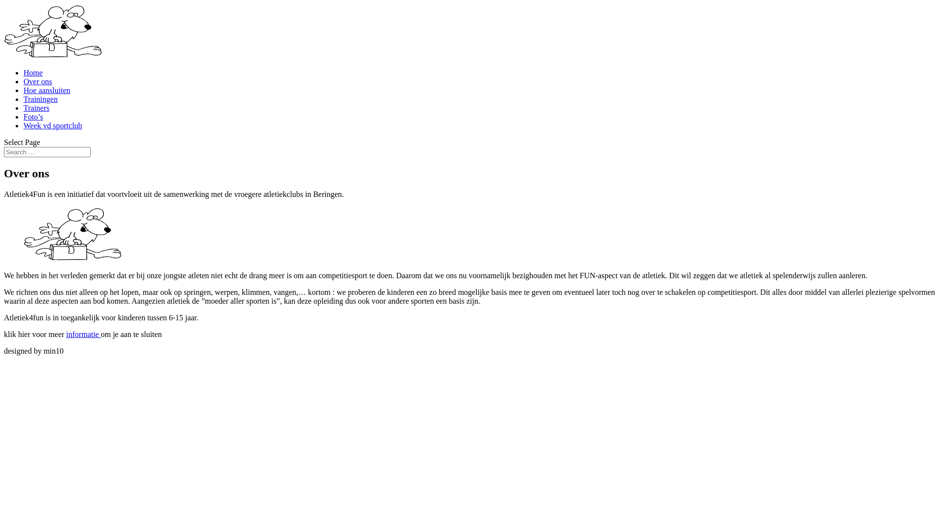  I want to click on Trainers, so click(36, 108).